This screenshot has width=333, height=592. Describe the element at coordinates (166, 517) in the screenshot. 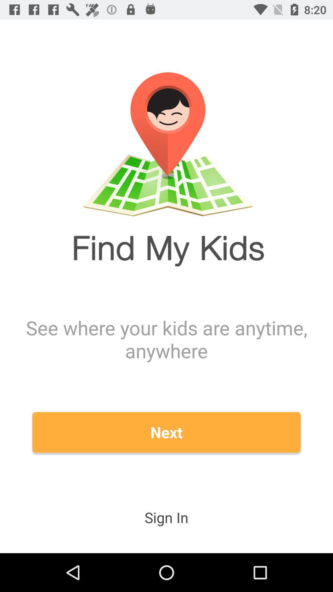

I see `tap sign in item` at that location.